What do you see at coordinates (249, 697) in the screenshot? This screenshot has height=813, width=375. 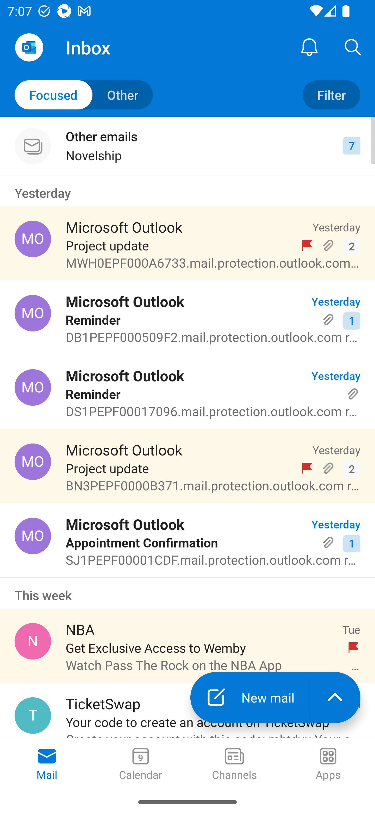 I see `New mail` at bounding box center [249, 697].